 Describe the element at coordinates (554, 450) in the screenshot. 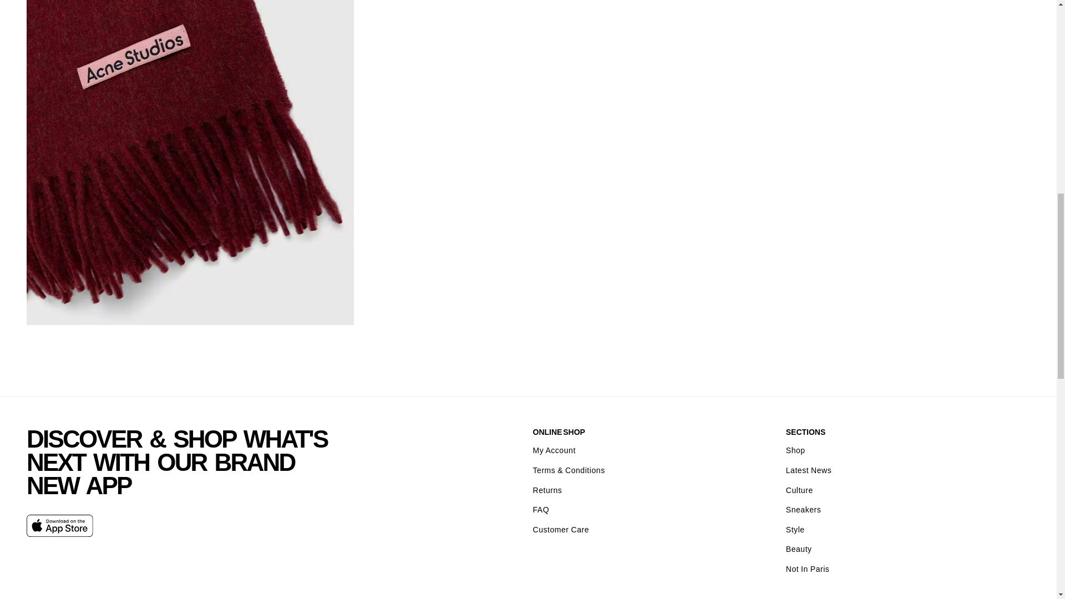

I see `My Account` at that location.